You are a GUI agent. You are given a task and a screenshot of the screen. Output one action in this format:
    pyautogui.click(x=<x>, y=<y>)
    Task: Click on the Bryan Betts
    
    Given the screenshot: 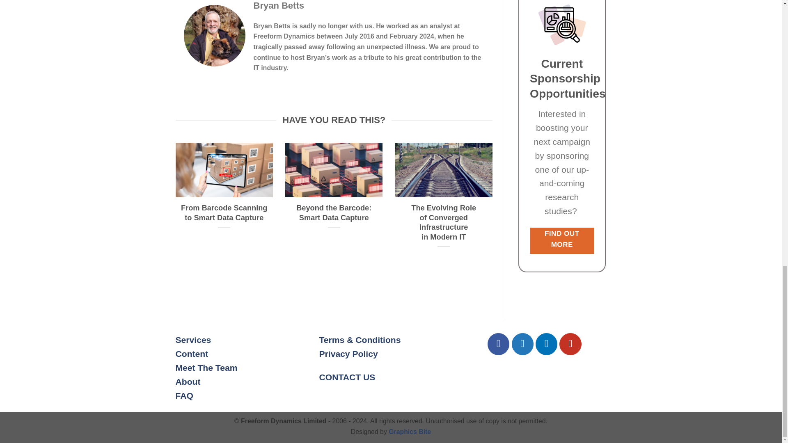 What is the action you would take?
    pyautogui.click(x=279, y=5)
    